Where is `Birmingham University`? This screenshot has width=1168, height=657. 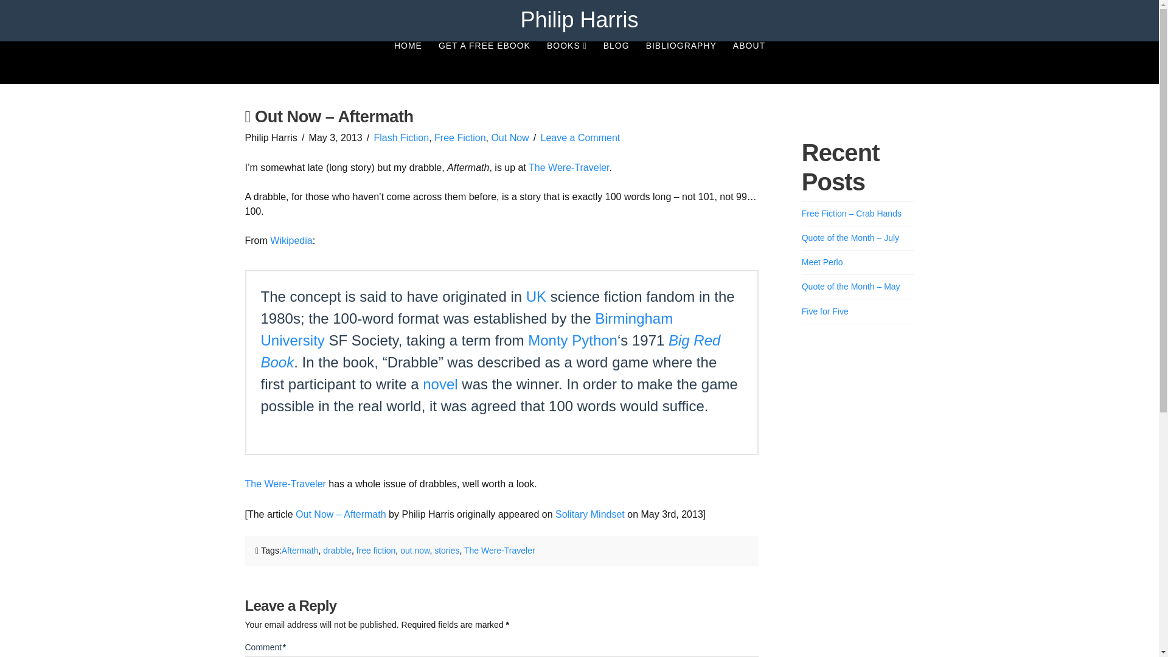 Birmingham University is located at coordinates (466, 329).